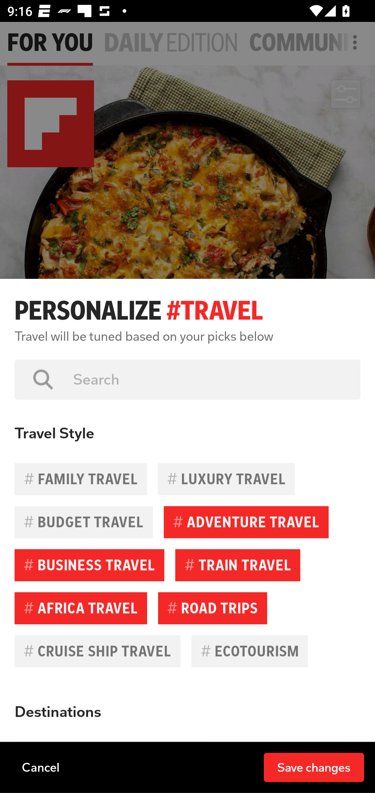 This screenshot has height=793, width=375. I want to click on # FAMILY TRAVEL, so click(81, 479).